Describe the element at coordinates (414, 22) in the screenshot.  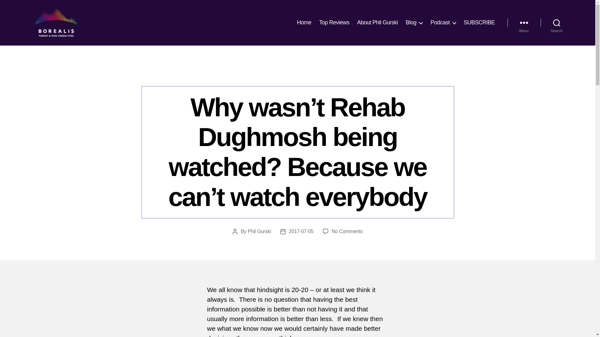
I see `Blog` at that location.